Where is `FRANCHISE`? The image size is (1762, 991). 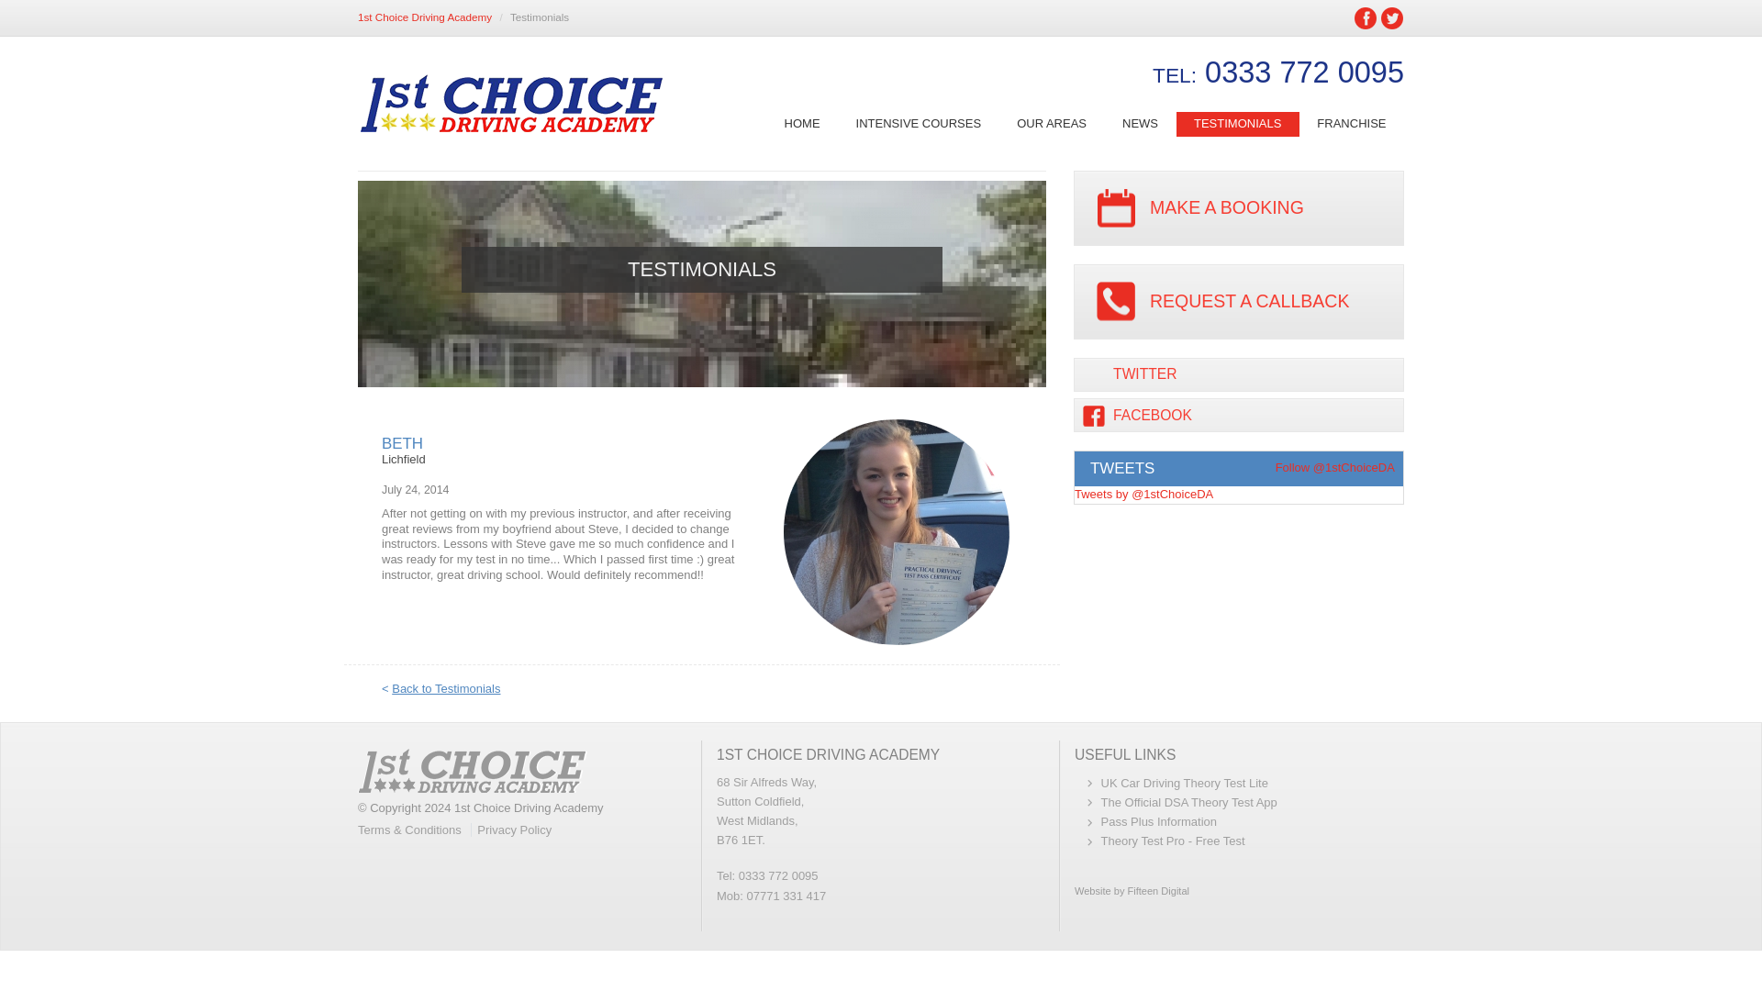 FRANCHISE is located at coordinates (1352, 125).